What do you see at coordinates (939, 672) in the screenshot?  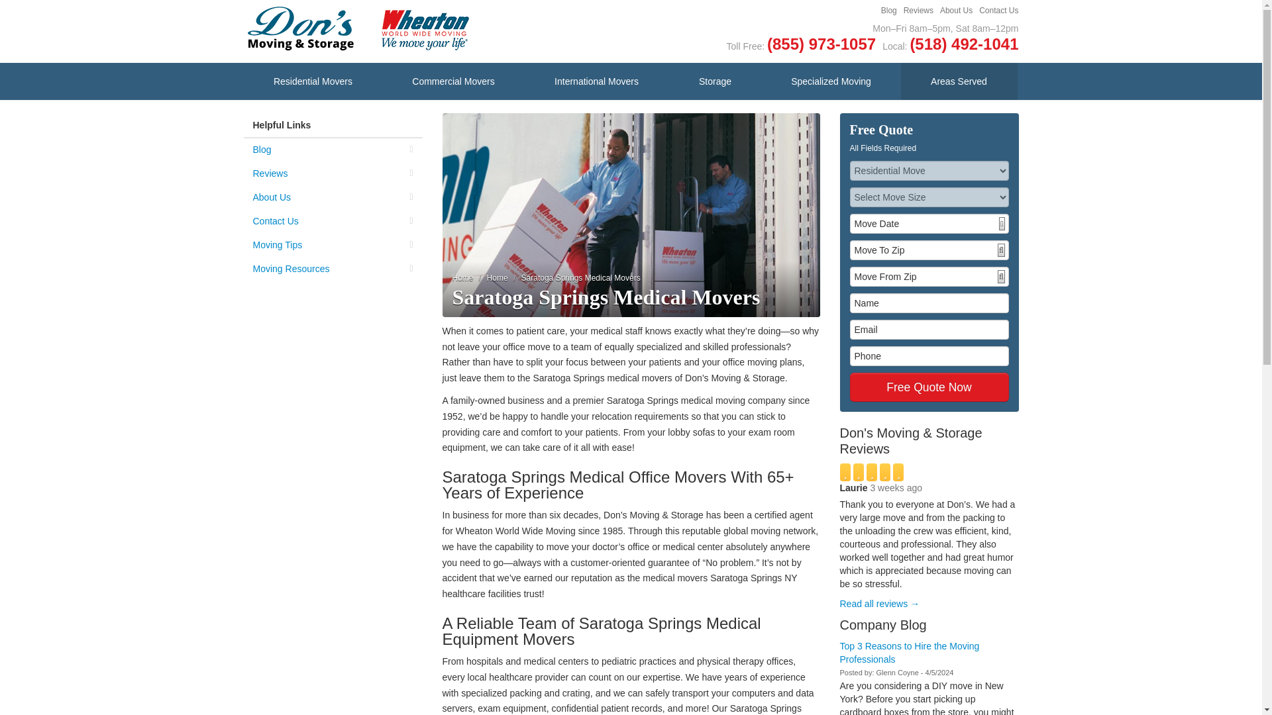 I see `April 05, 2024` at bounding box center [939, 672].